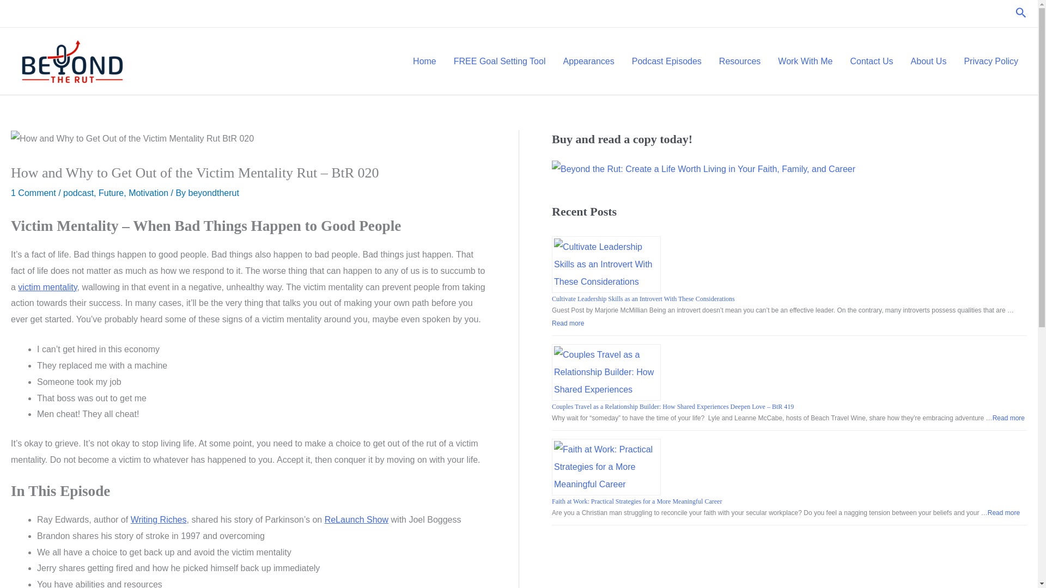 This screenshot has height=588, width=1046. What do you see at coordinates (214, 193) in the screenshot?
I see `View all posts by beyondtherut` at bounding box center [214, 193].